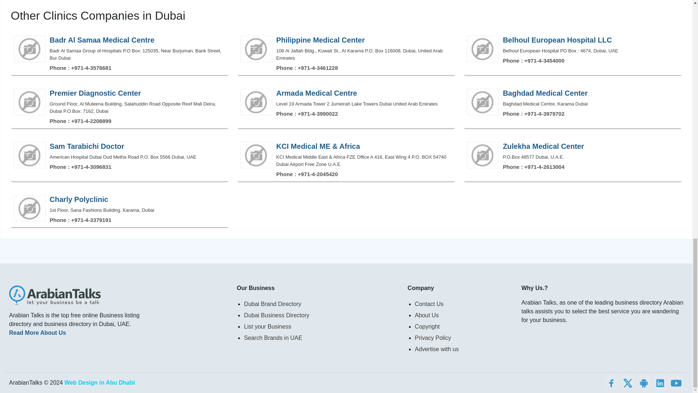 The image size is (698, 393). What do you see at coordinates (463, 304) in the screenshot?
I see `Contact Us` at bounding box center [463, 304].